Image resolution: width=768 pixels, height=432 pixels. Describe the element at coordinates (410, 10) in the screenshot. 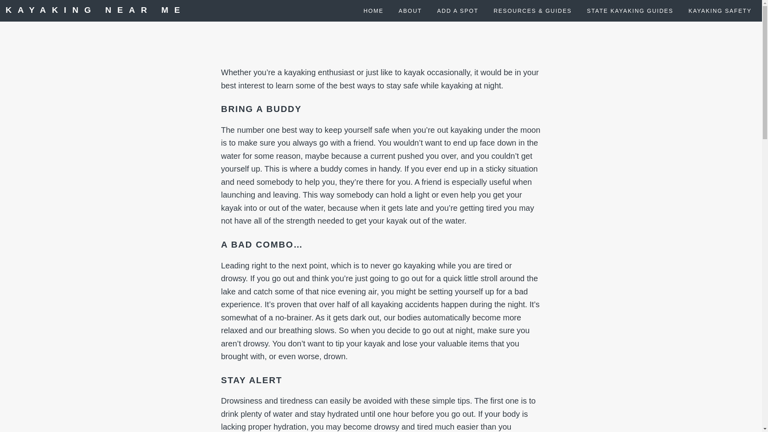

I see `ABOUT` at that location.